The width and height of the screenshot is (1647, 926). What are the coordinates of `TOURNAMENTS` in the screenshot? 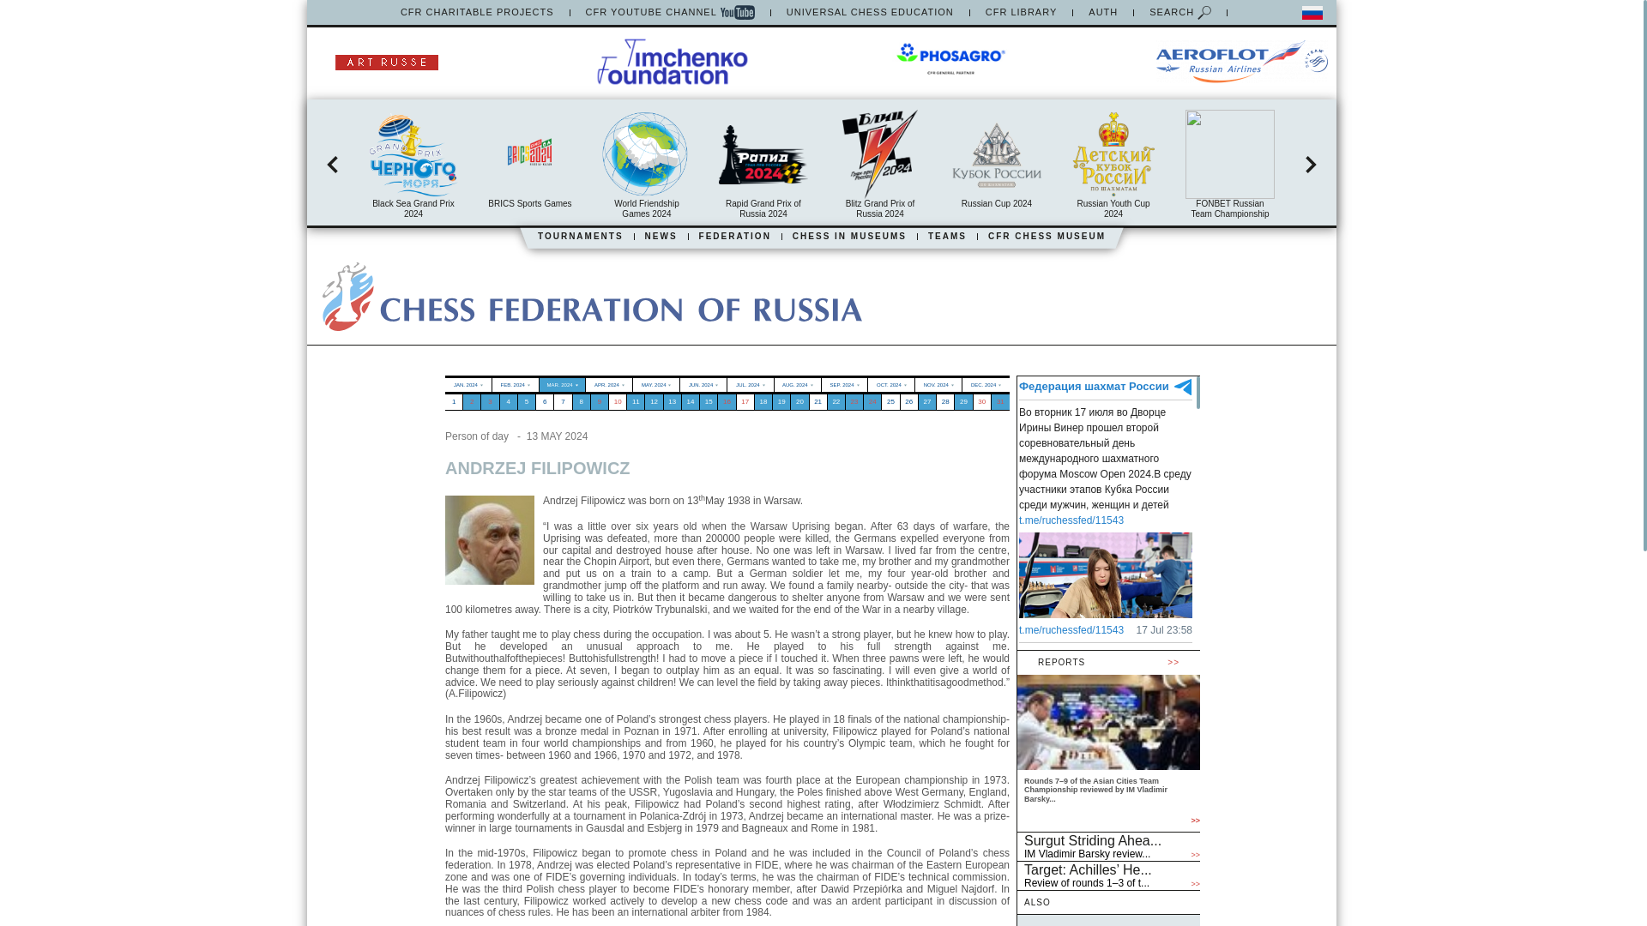 It's located at (581, 237).